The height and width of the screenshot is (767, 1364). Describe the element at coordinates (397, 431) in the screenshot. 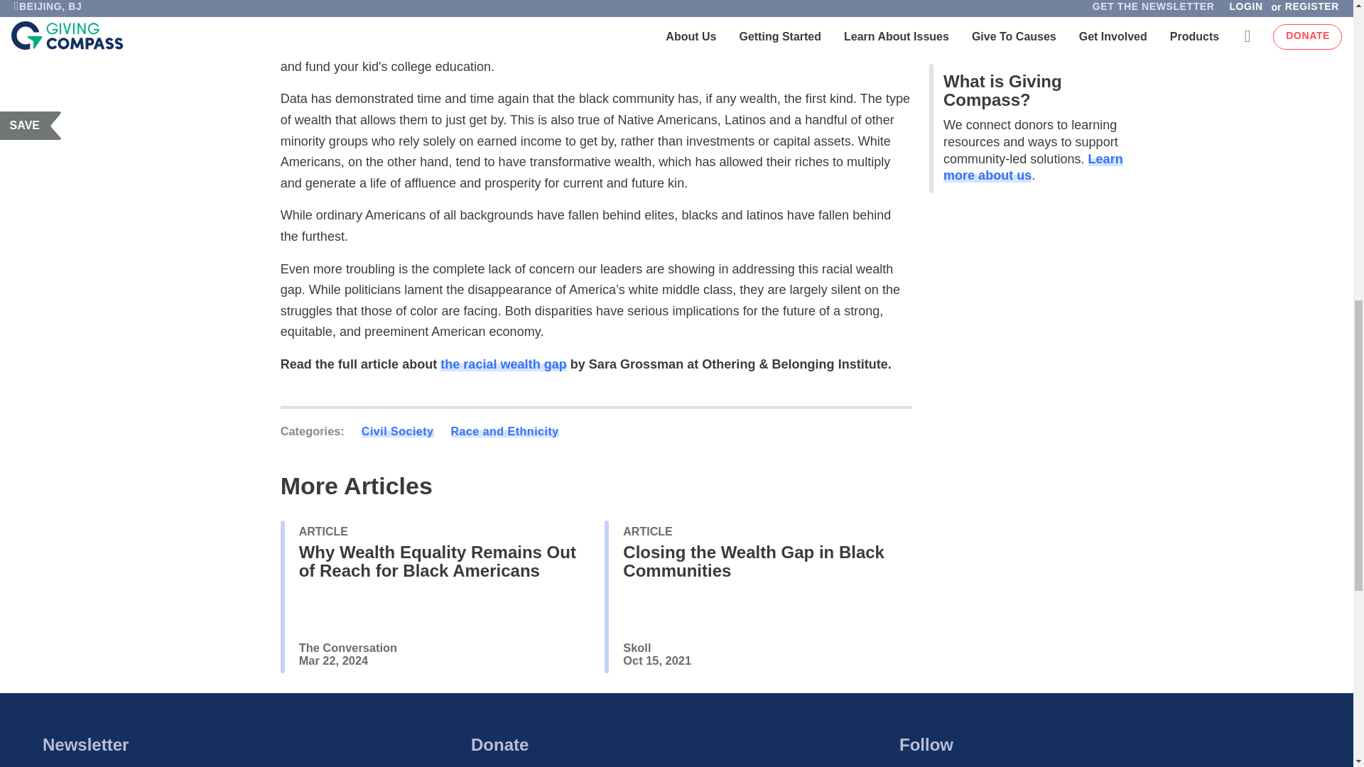

I see `Civil Society` at that location.